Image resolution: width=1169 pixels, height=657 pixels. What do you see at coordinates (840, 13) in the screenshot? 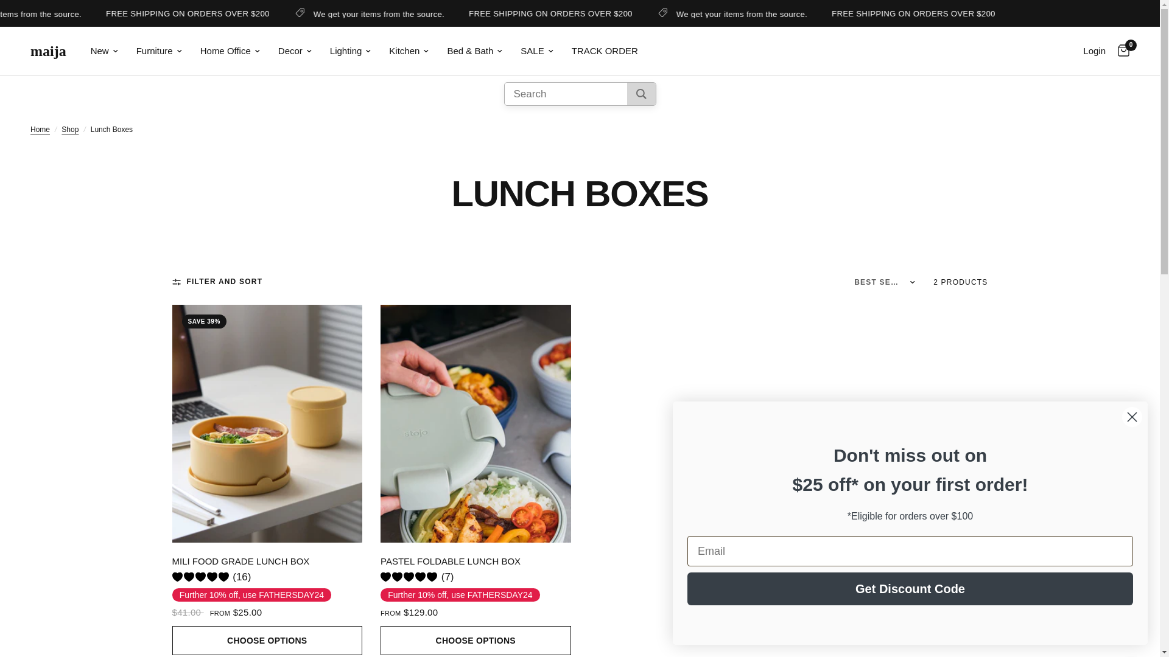
I see `We get your items from the source.` at bounding box center [840, 13].